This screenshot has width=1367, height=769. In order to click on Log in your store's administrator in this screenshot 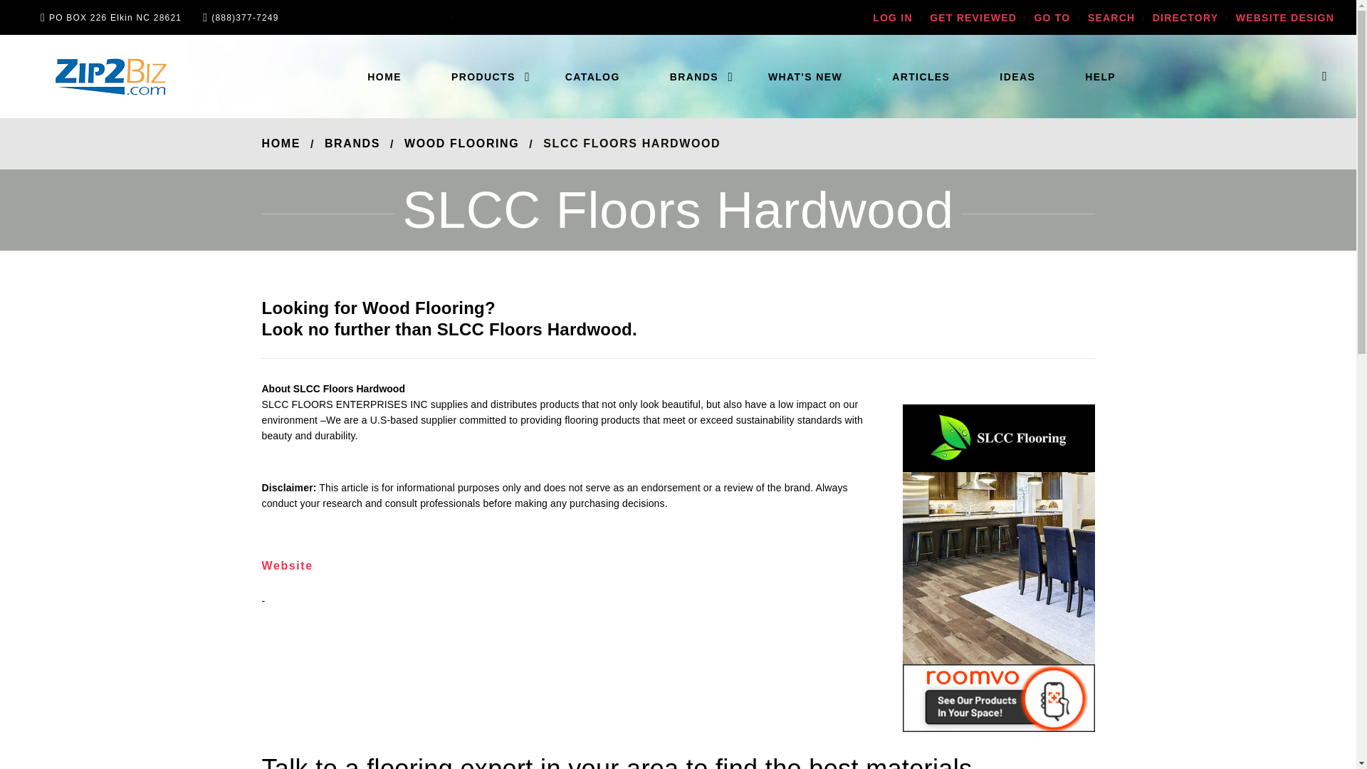, I will do `click(892, 18)`.